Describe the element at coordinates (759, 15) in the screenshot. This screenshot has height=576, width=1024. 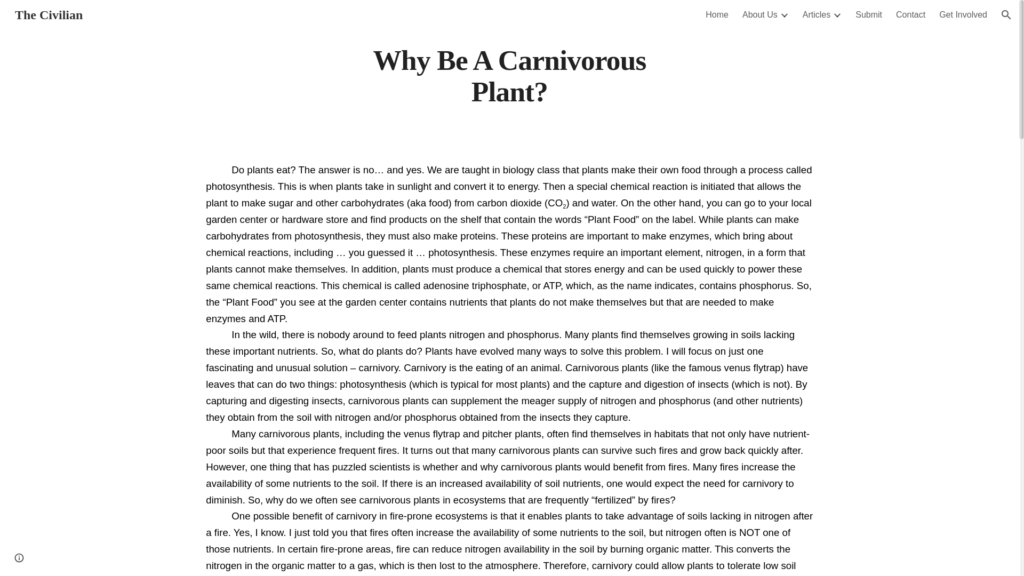
I see `About Us` at that location.